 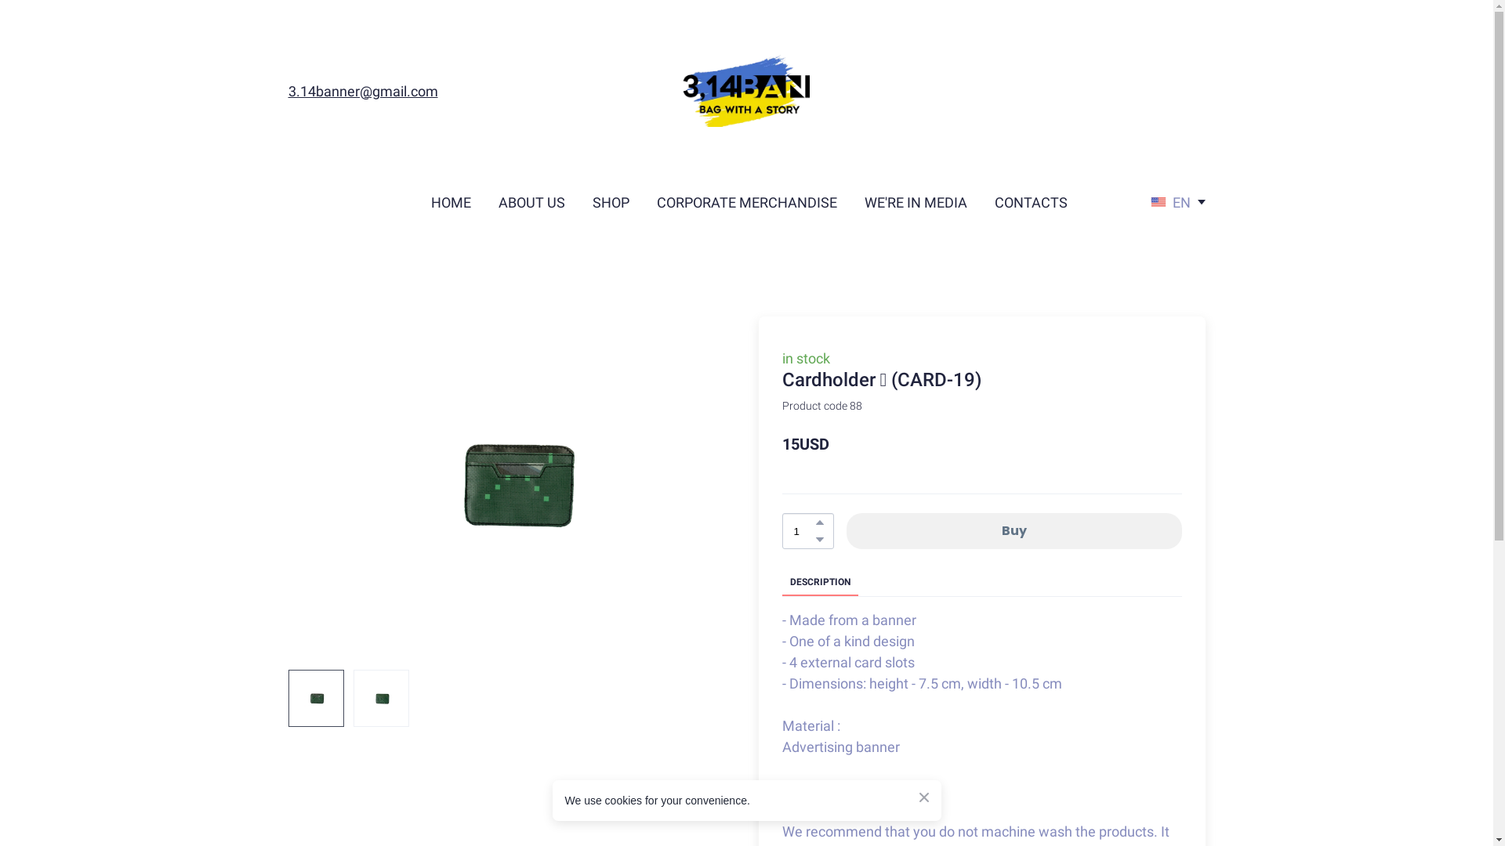 What do you see at coordinates (1014, 531) in the screenshot?
I see `Buy` at bounding box center [1014, 531].